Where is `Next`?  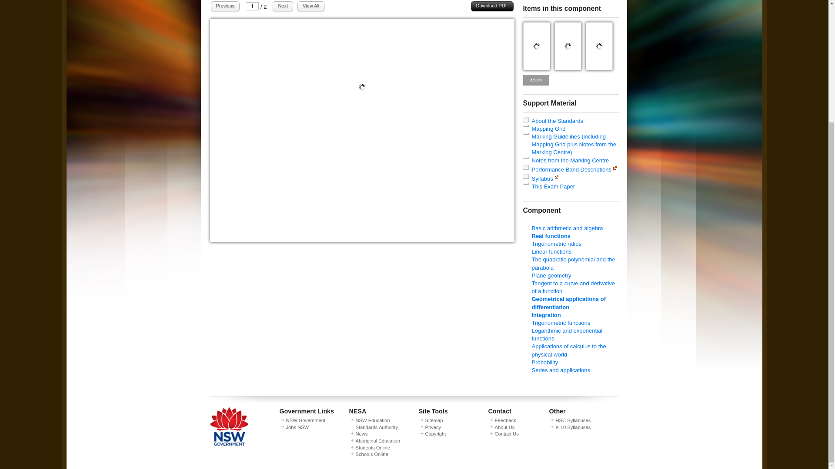 Next is located at coordinates (283, 6).